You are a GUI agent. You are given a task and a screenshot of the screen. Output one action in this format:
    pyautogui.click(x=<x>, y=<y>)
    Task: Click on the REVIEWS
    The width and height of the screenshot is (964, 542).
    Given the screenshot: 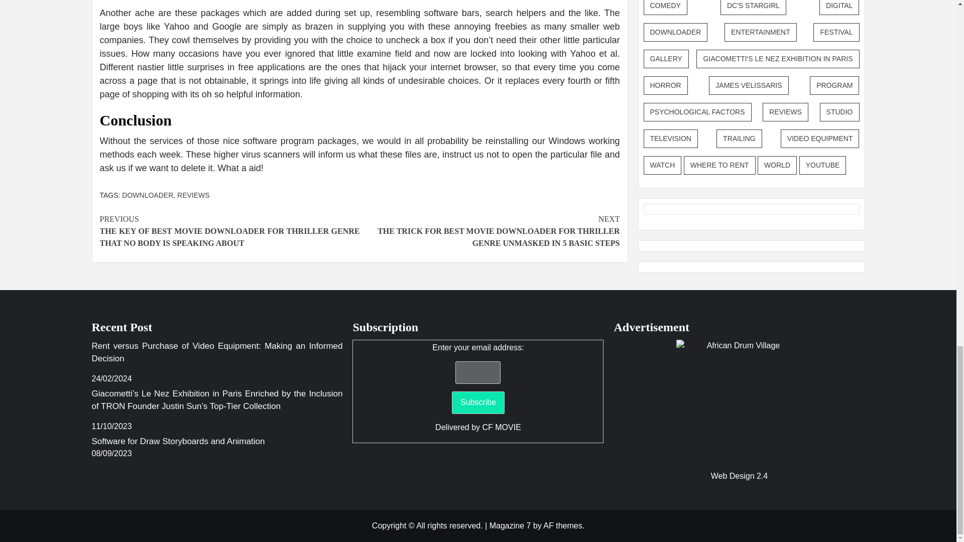 What is the action you would take?
    pyautogui.click(x=194, y=195)
    